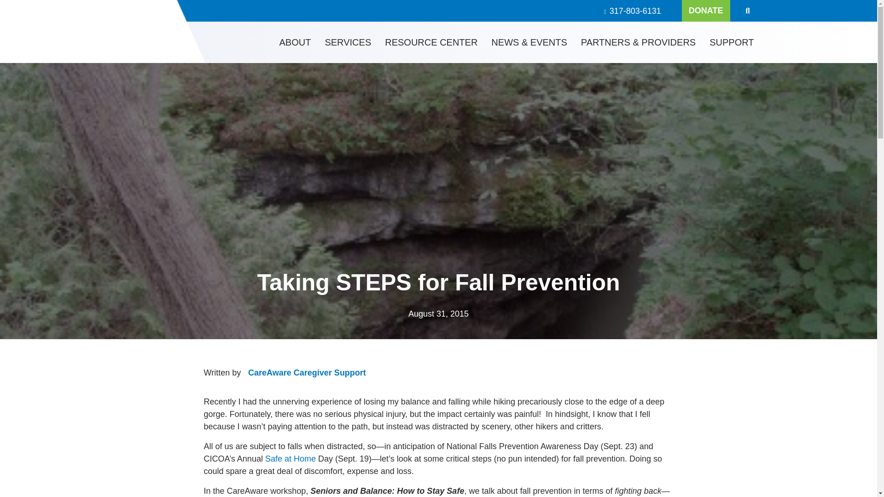 The height and width of the screenshot is (497, 884). I want to click on SERVICES, so click(348, 42).